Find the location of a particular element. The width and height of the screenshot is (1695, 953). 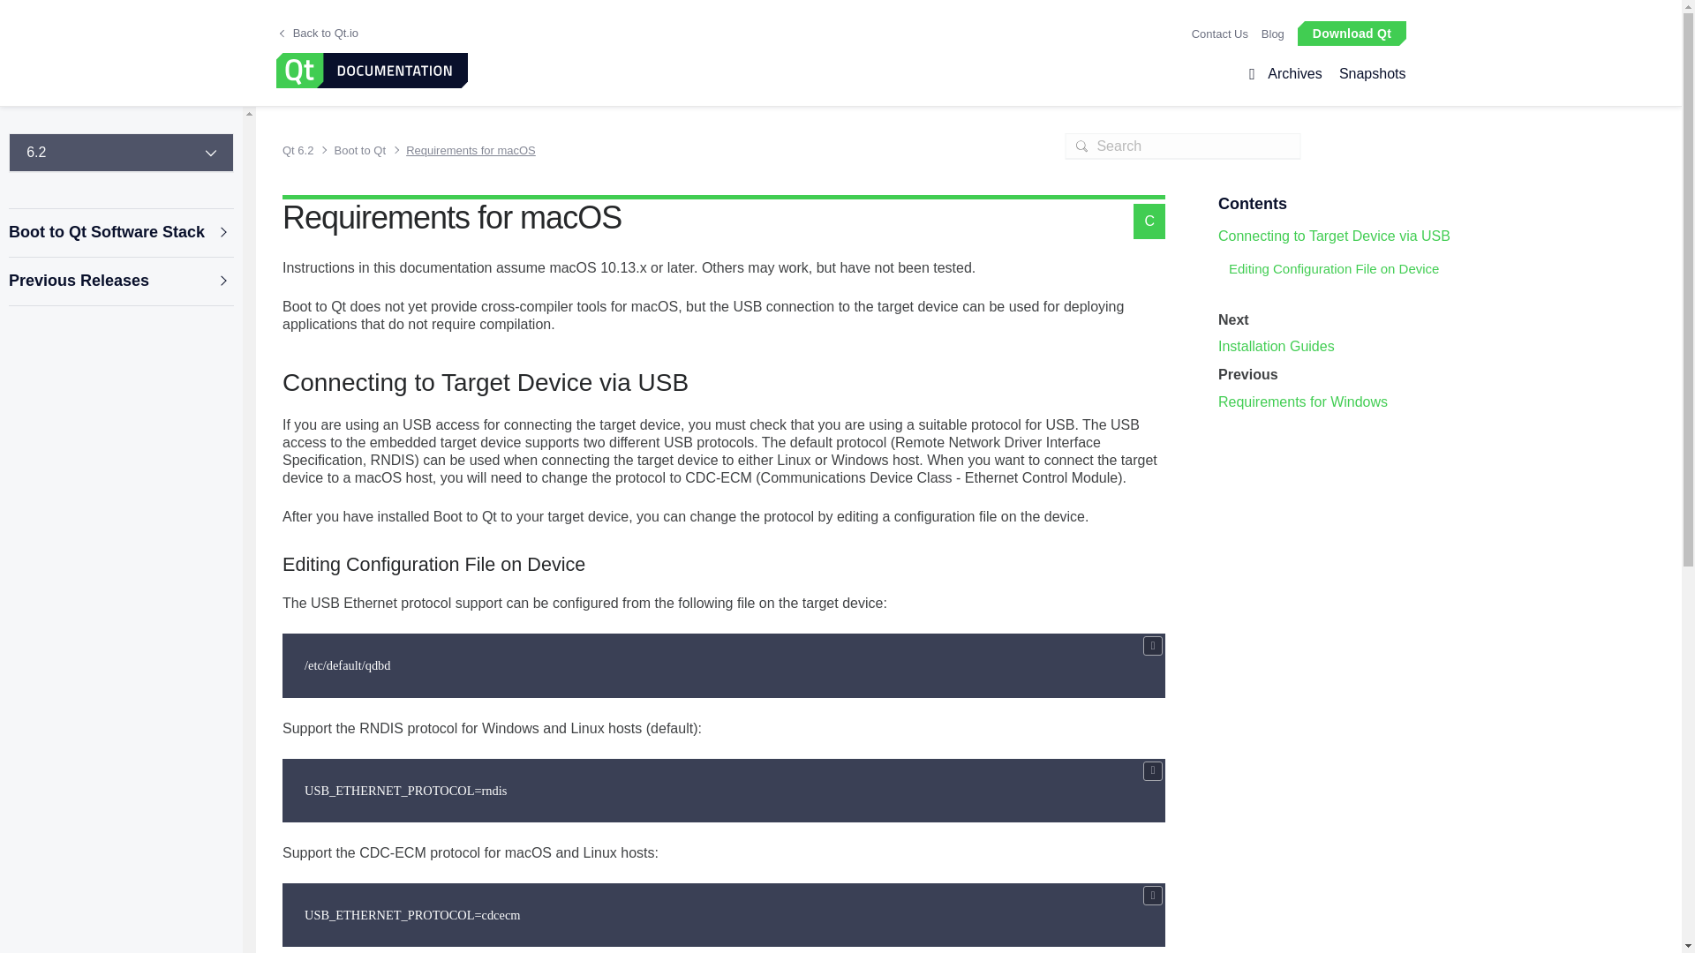

Download Qt is located at coordinates (1351, 32).